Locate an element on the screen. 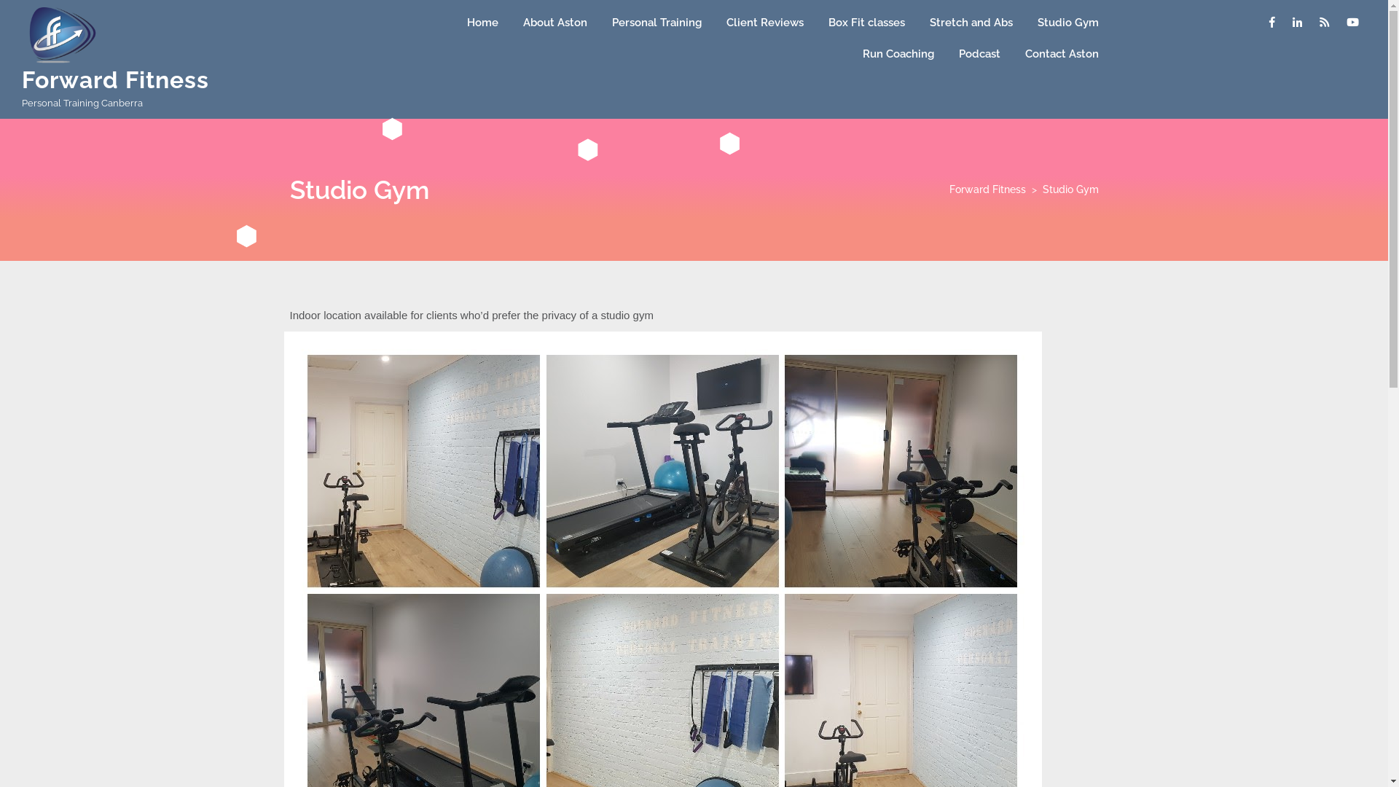 This screenshot has width=1399, height=787. Podcast is located at coordinates (979, 54).